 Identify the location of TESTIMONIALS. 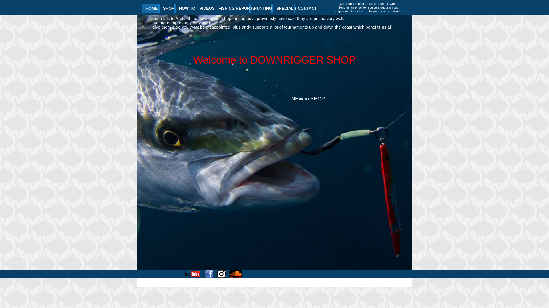
(331, 9).